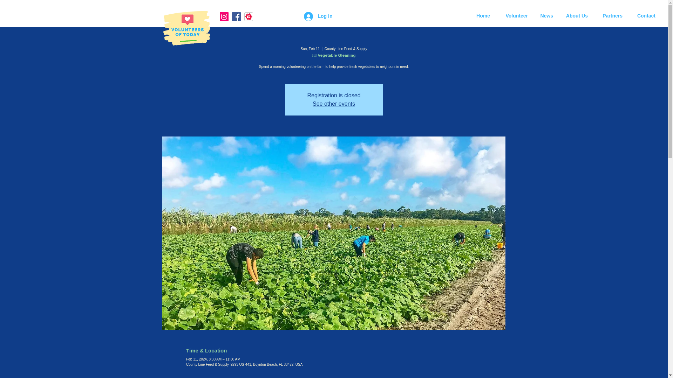 The height and width of the screenshot is (378, 673). What do you see at coordinates (610, 16) in the screenshot?
I see `Partners` at bounding box center [610, 16].